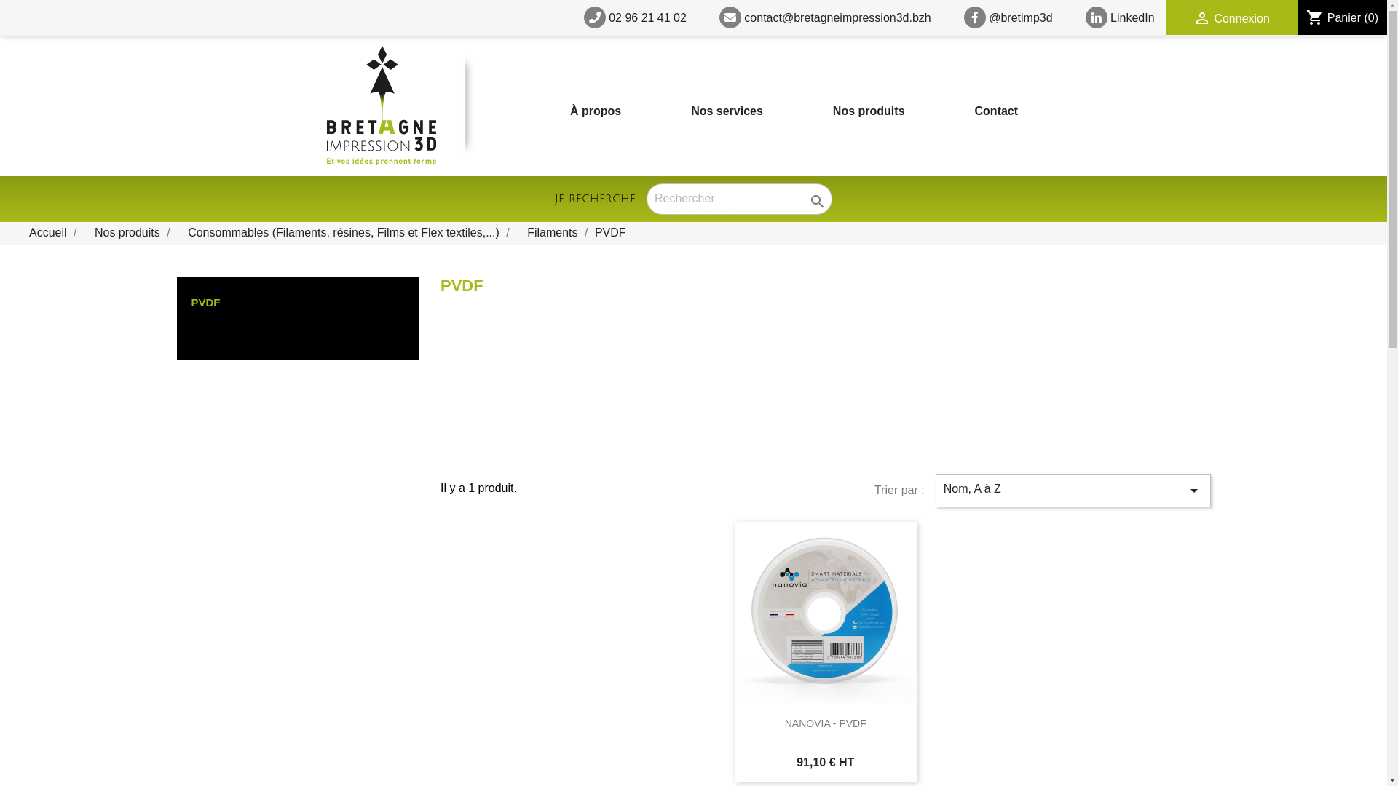 This screenshot has width=1398, height=786. What do you see at coordinates (826, 723) in the screenshot?
I see `NANOVIA - PVDF` at bounding box center [826, 723].